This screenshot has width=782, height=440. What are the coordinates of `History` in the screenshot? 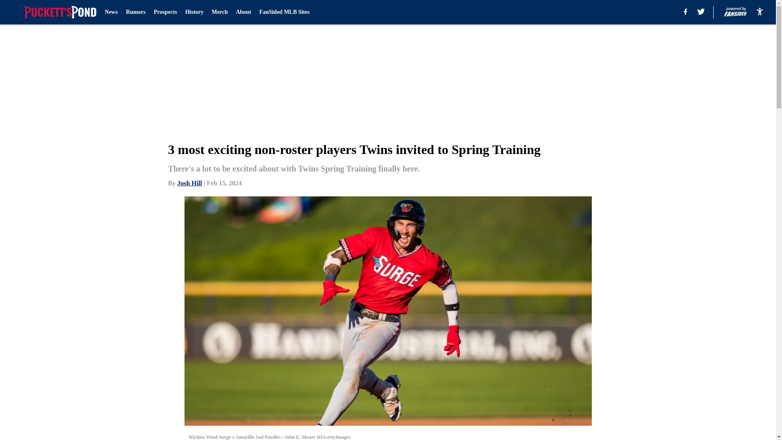 It's located at (194, 12).